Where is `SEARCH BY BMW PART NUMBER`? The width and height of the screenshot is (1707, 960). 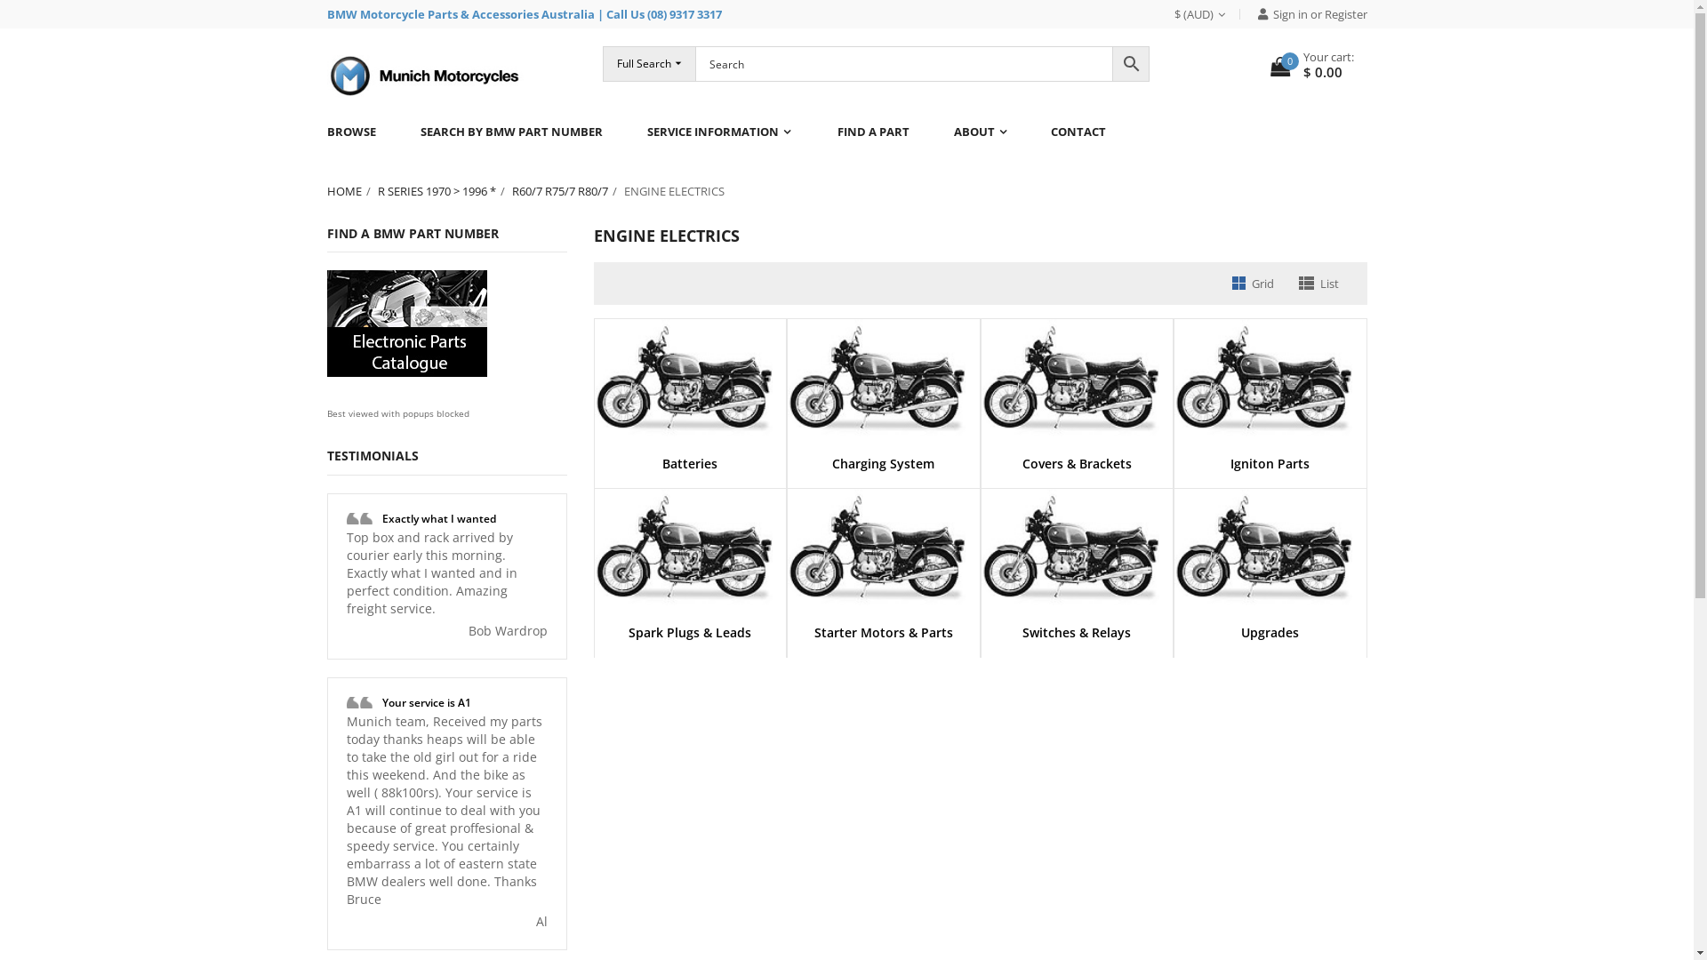 SEARCH BY BMW PART NUMBER is located at coordinates (512, 132).